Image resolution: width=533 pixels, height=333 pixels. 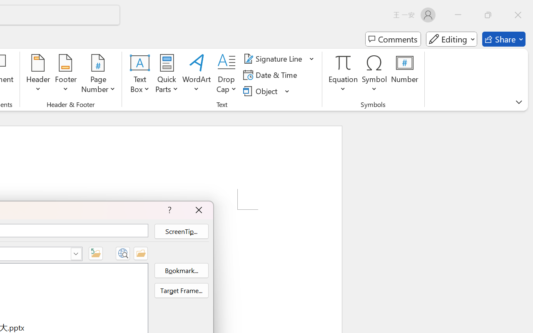 I want to click on Quick Parts, so click(x=167, y=75).